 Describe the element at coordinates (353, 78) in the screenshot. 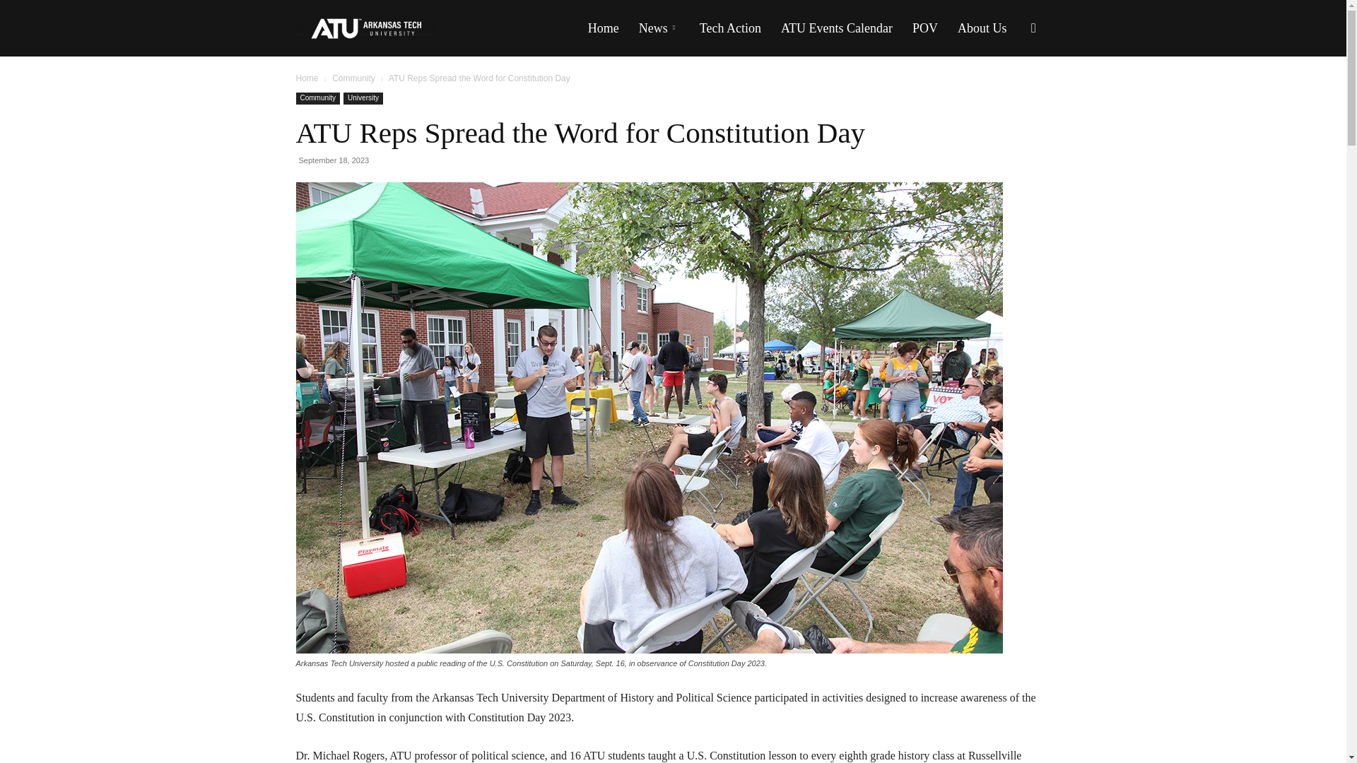

I see `Community` at that location.